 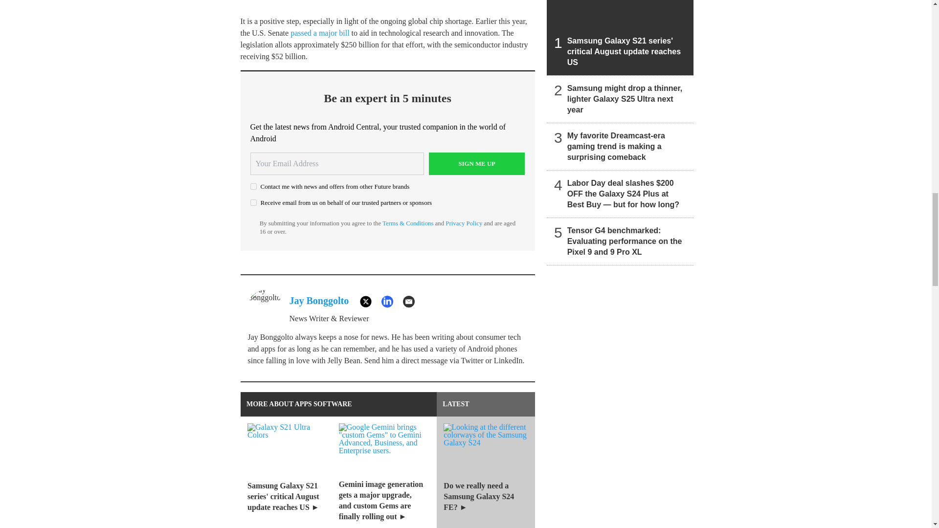 I want to click on Sign me up, so click(x=477, y=163).